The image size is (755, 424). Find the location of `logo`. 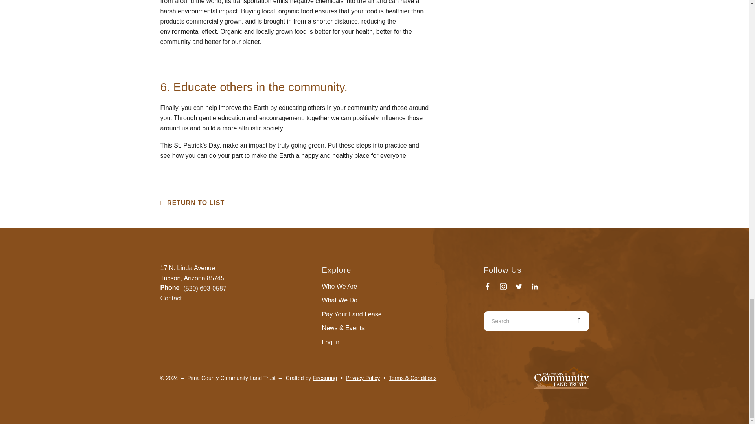

logo is located at coordinates (561, 378).